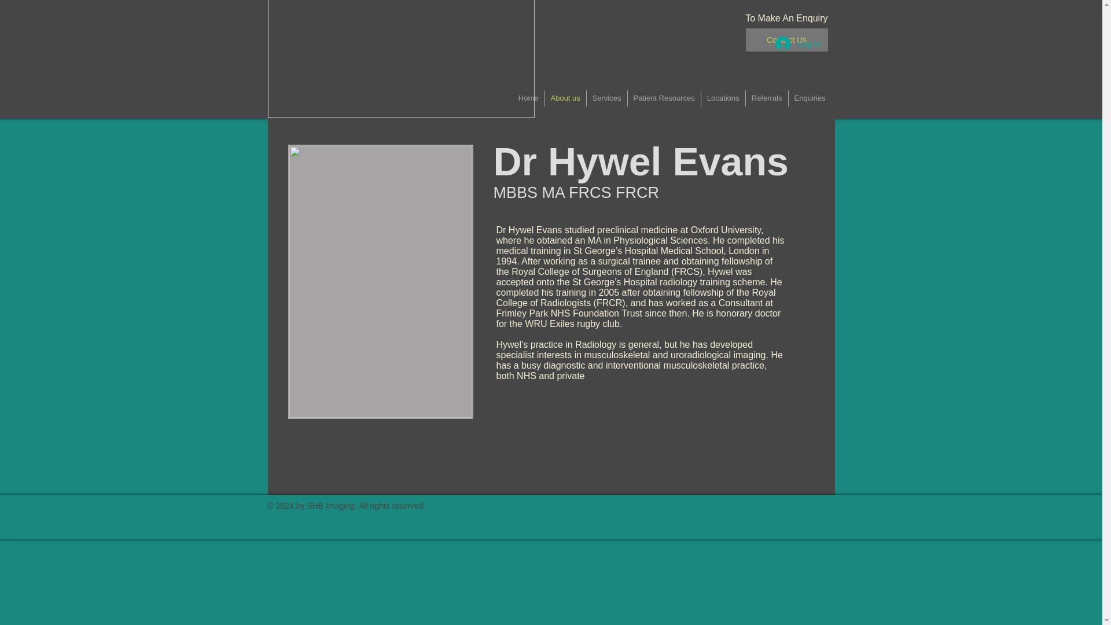 The image size is (1111, 625). What do you see at coordinates (663, 98) in the screenshot?
I see `Patient Resources` at bounding box center [663, 98].